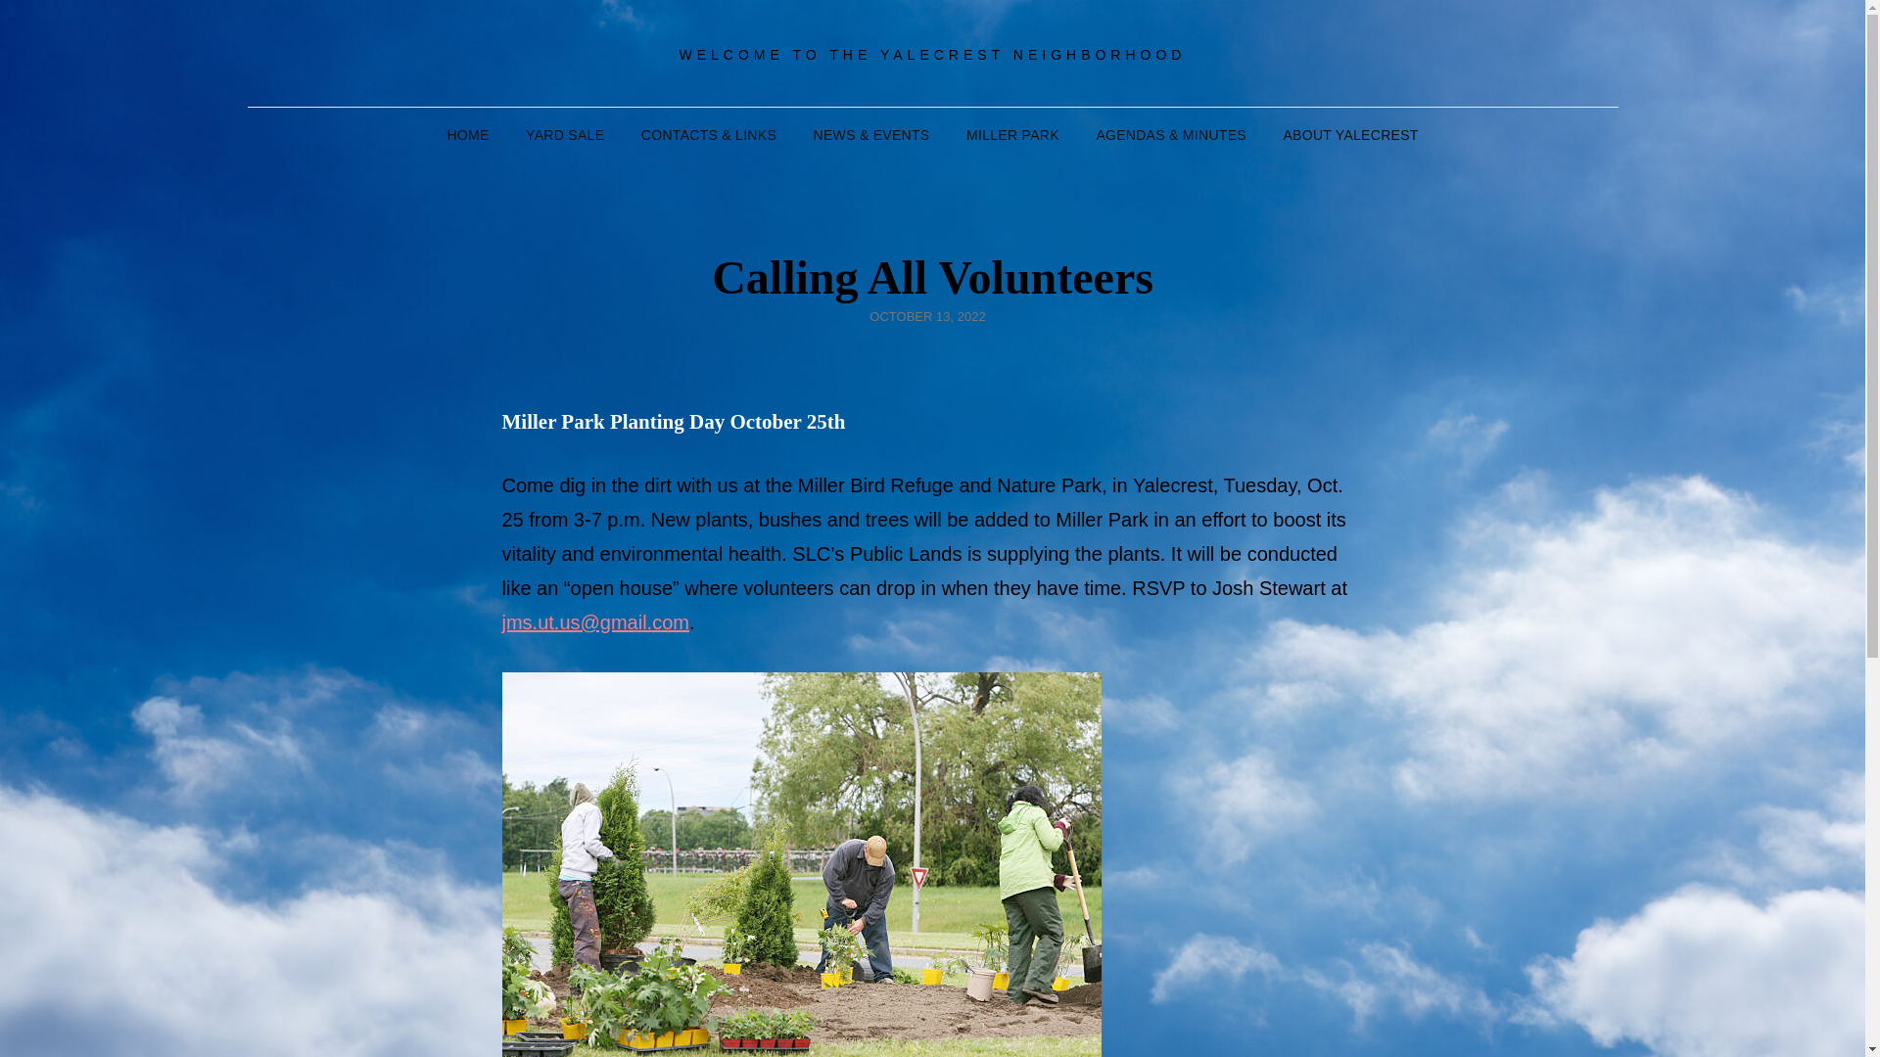 The height and width of the screenshot is (1057, 1880). What do you see at coordinates (466, 135) in the screenshot?
I see `HOME` at bounding box center [466, 135].